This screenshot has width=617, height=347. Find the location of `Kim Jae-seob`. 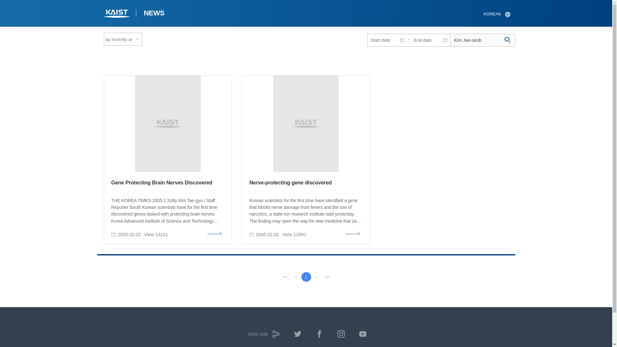

Kim Jae-seob is located at coordinates (482, 40).